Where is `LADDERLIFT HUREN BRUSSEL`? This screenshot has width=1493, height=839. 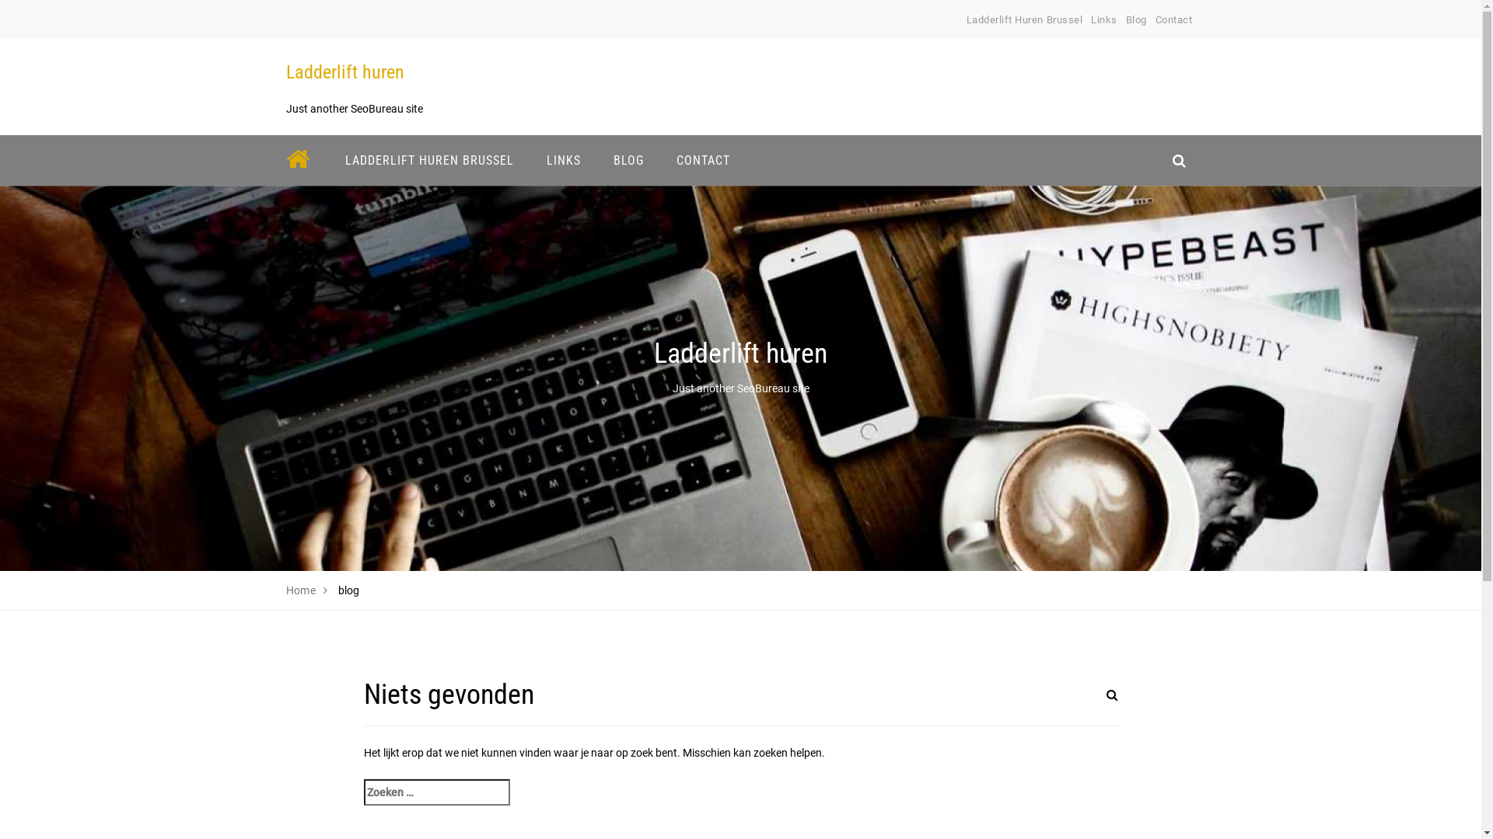
LADDERLIFT HUREN BRUSSEL is located at coordinates (429, 160).